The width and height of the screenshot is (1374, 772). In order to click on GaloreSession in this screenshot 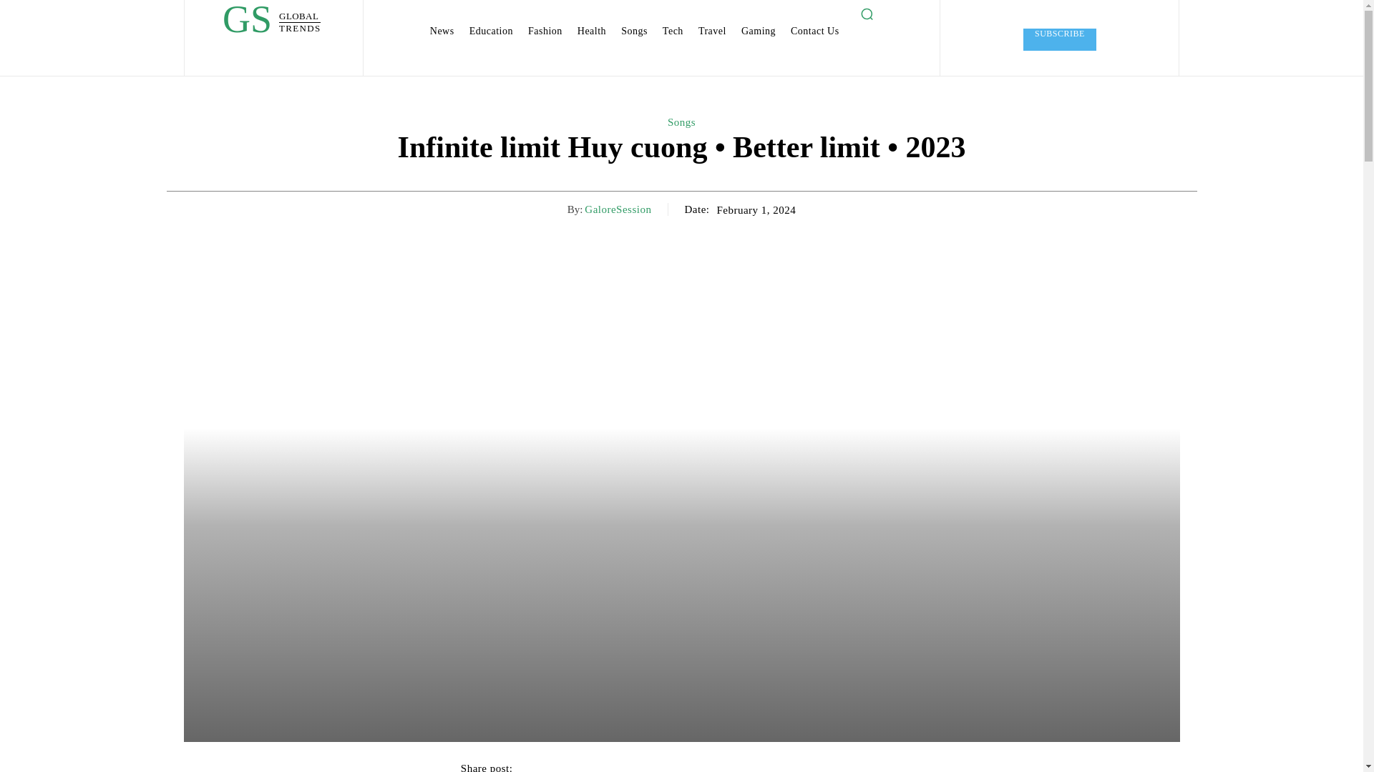, I will do `click(271, 22)`.